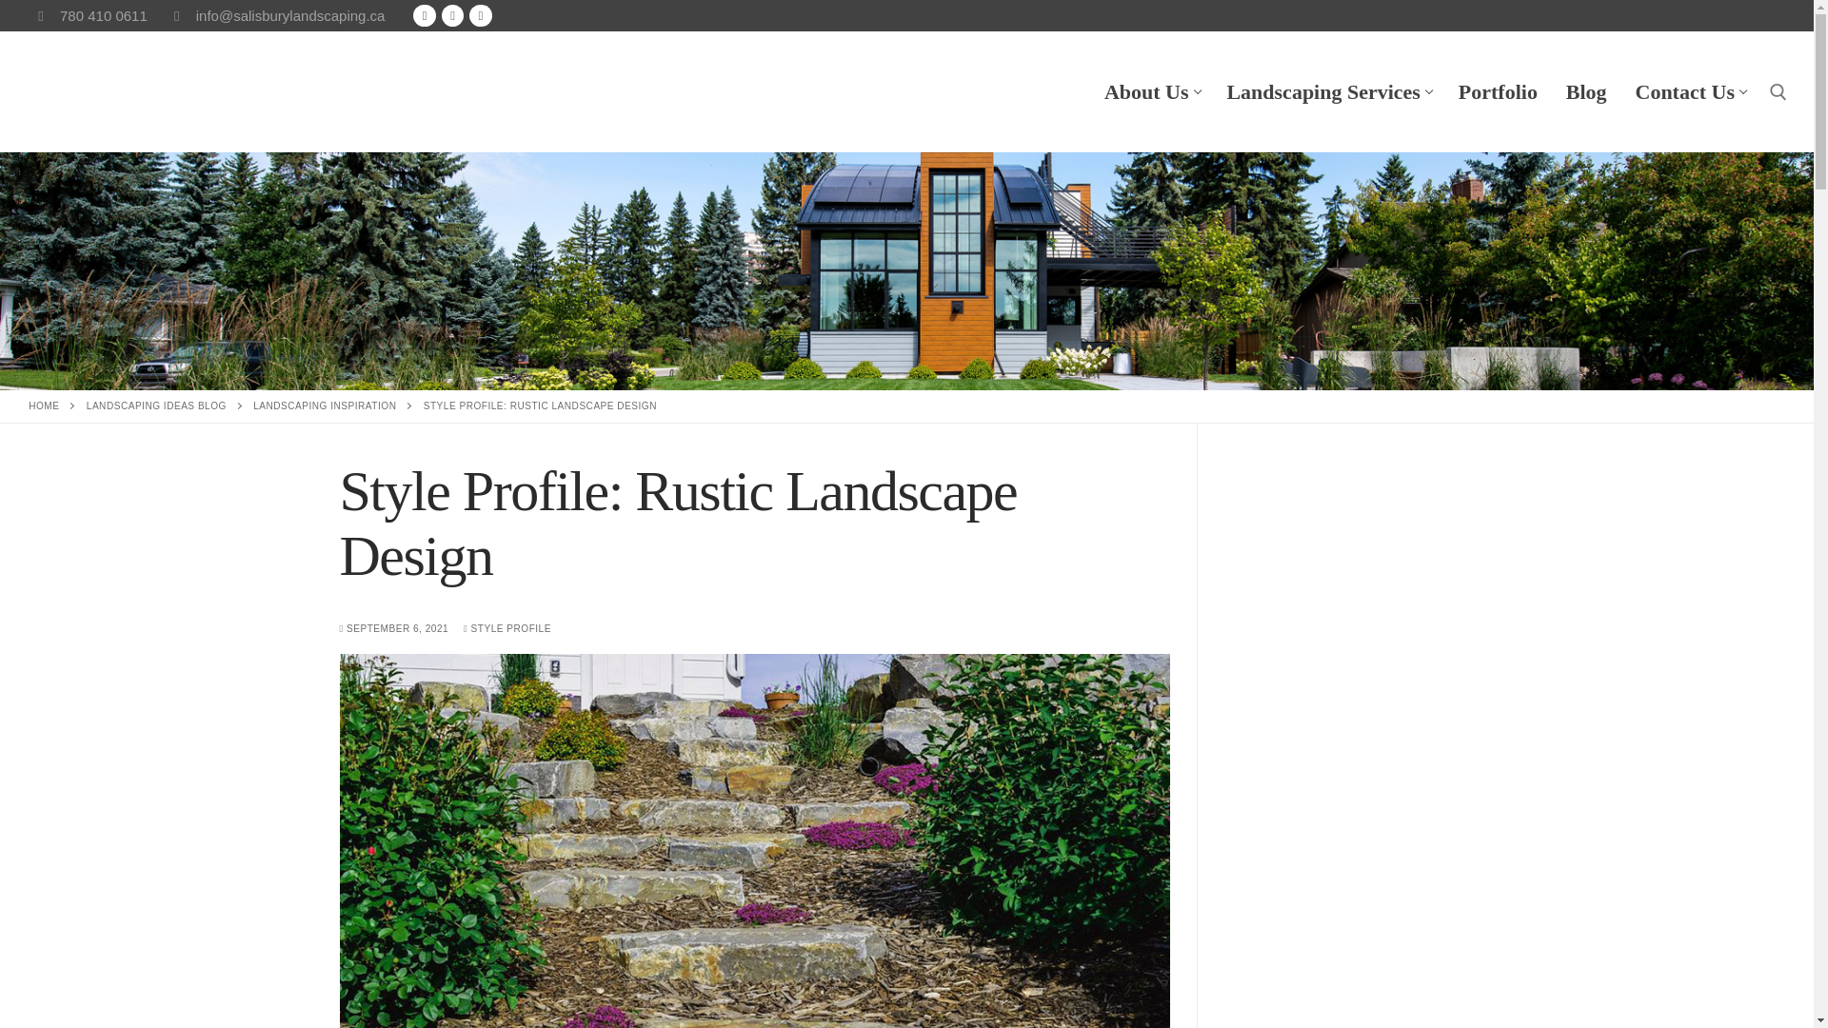  What do you see at coordinates (325, 405) in the screenshot?
I see `Facebook` at bounding box center [325, 405].